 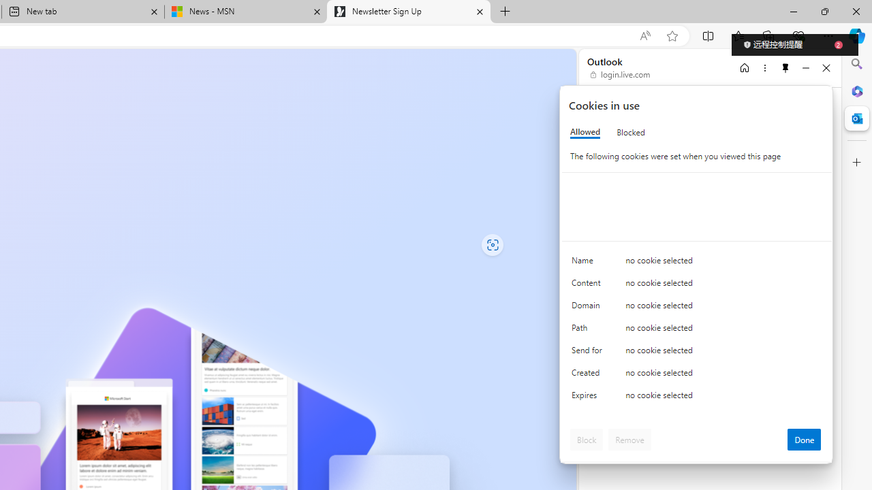 What do you see at coordinates (589, 399) in the screenshot?
I see `Expires` at bounding box center [589, 399].